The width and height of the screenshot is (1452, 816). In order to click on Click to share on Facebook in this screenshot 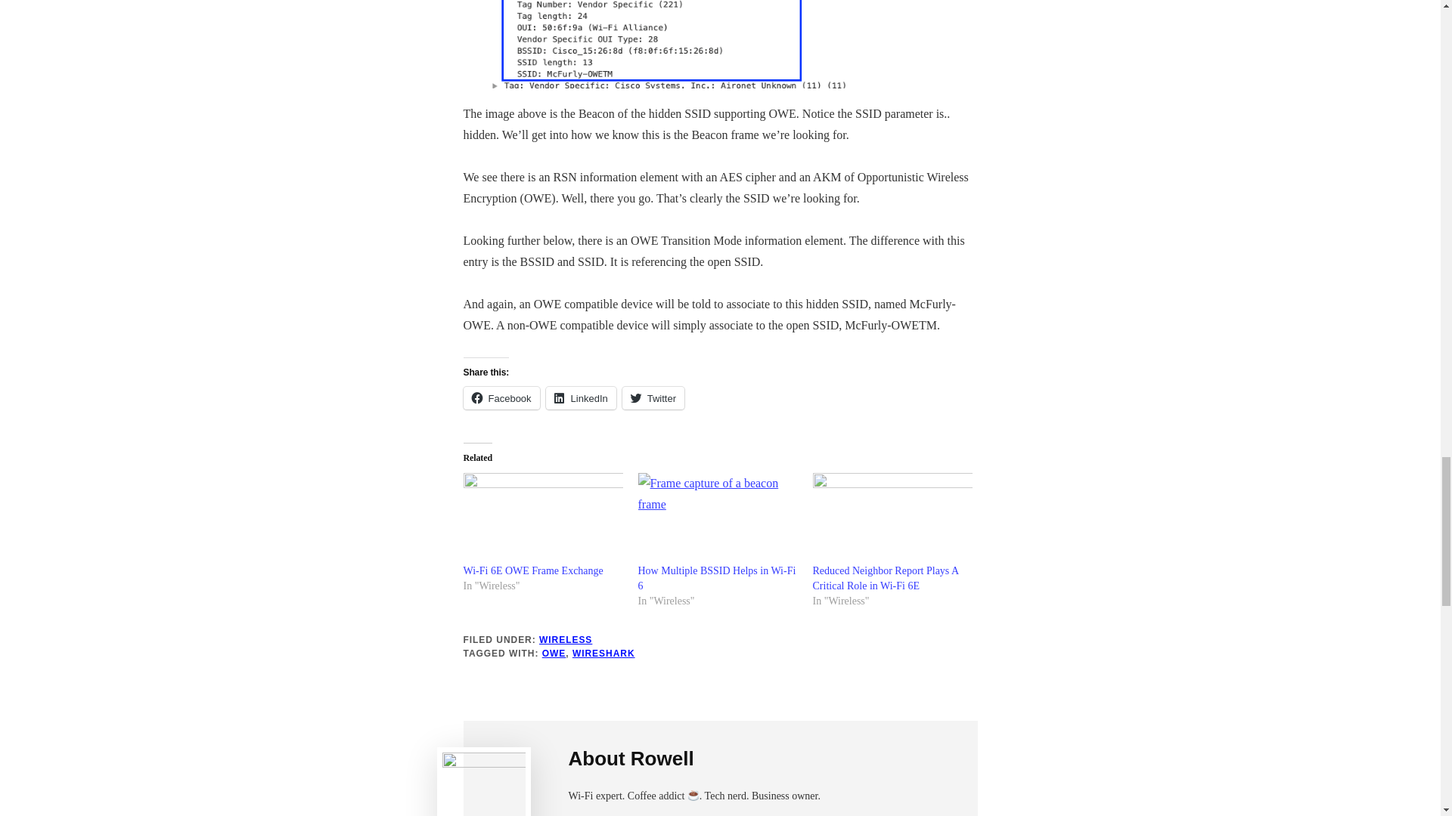, I will do `click(501, 397)`.